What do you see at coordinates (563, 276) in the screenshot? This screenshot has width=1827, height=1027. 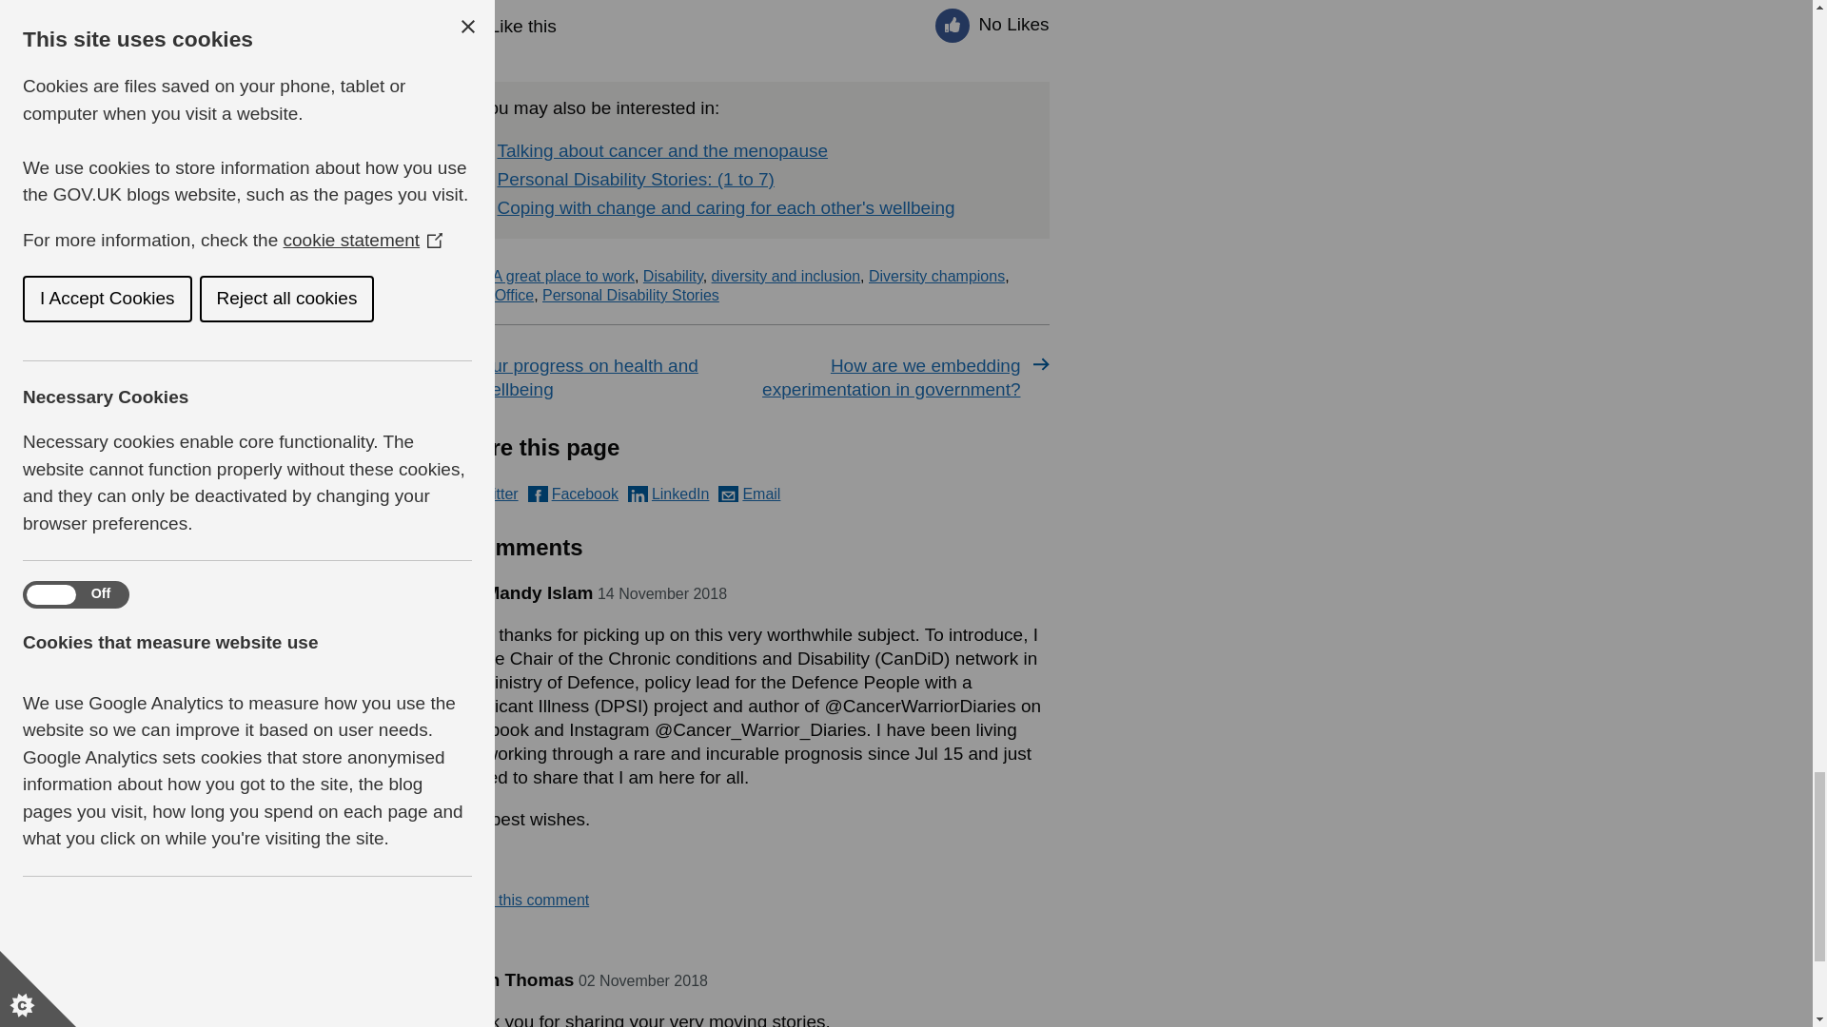 I see `A great place to work` at bounding box center [563, 276].